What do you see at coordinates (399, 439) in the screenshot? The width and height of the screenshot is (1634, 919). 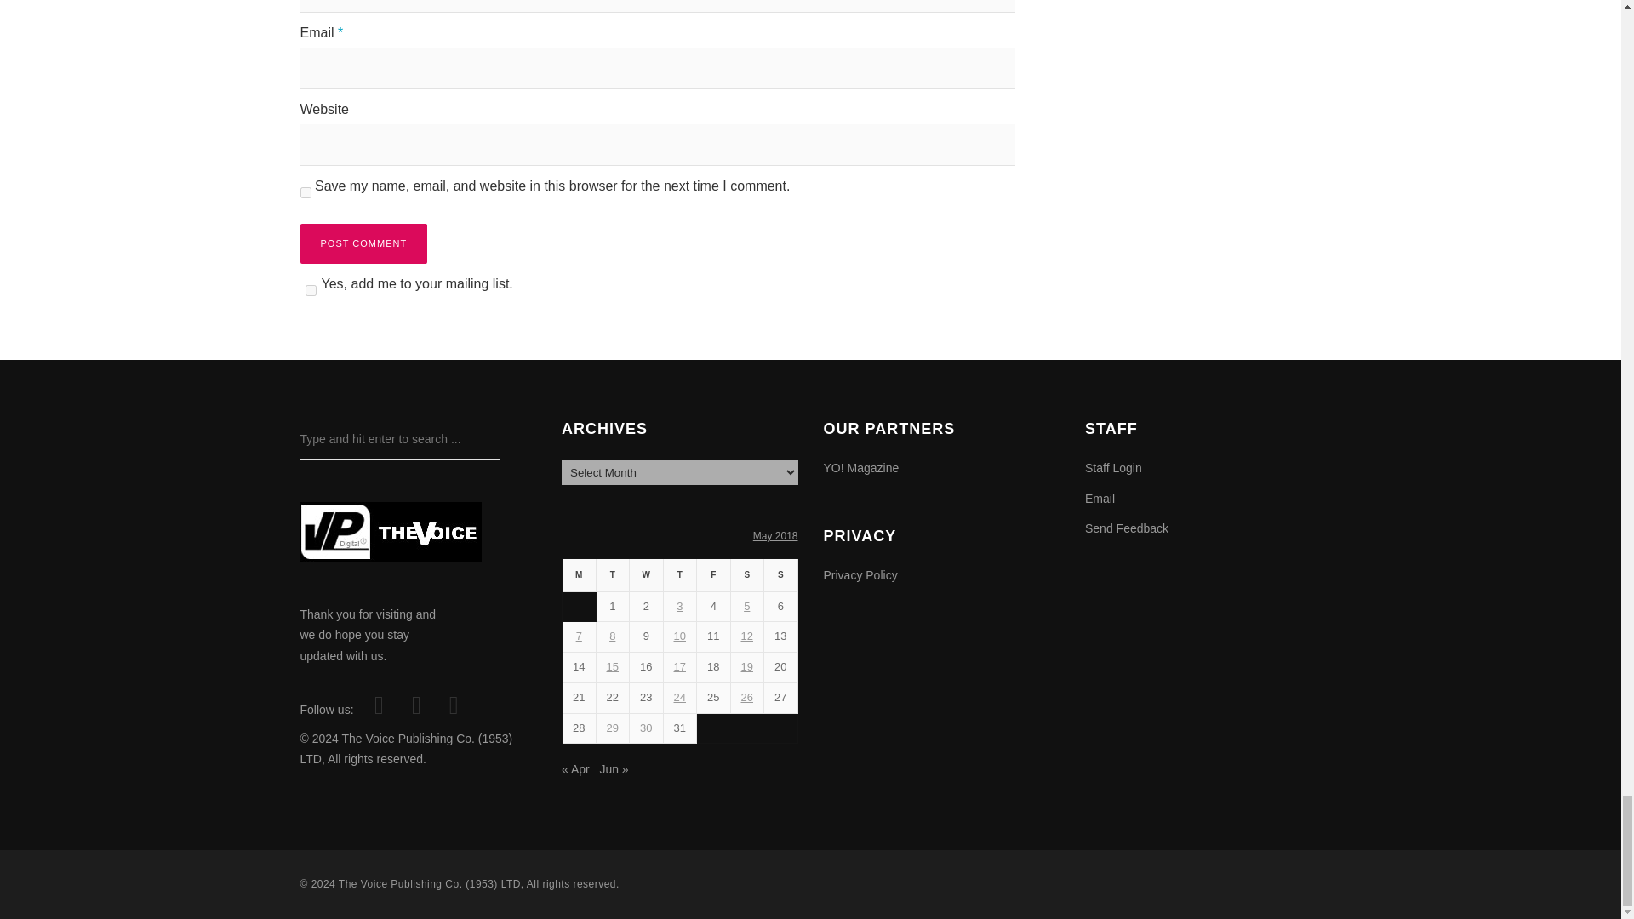 I see `Type and hit enter to search ...` at bounding box center [399, 439].